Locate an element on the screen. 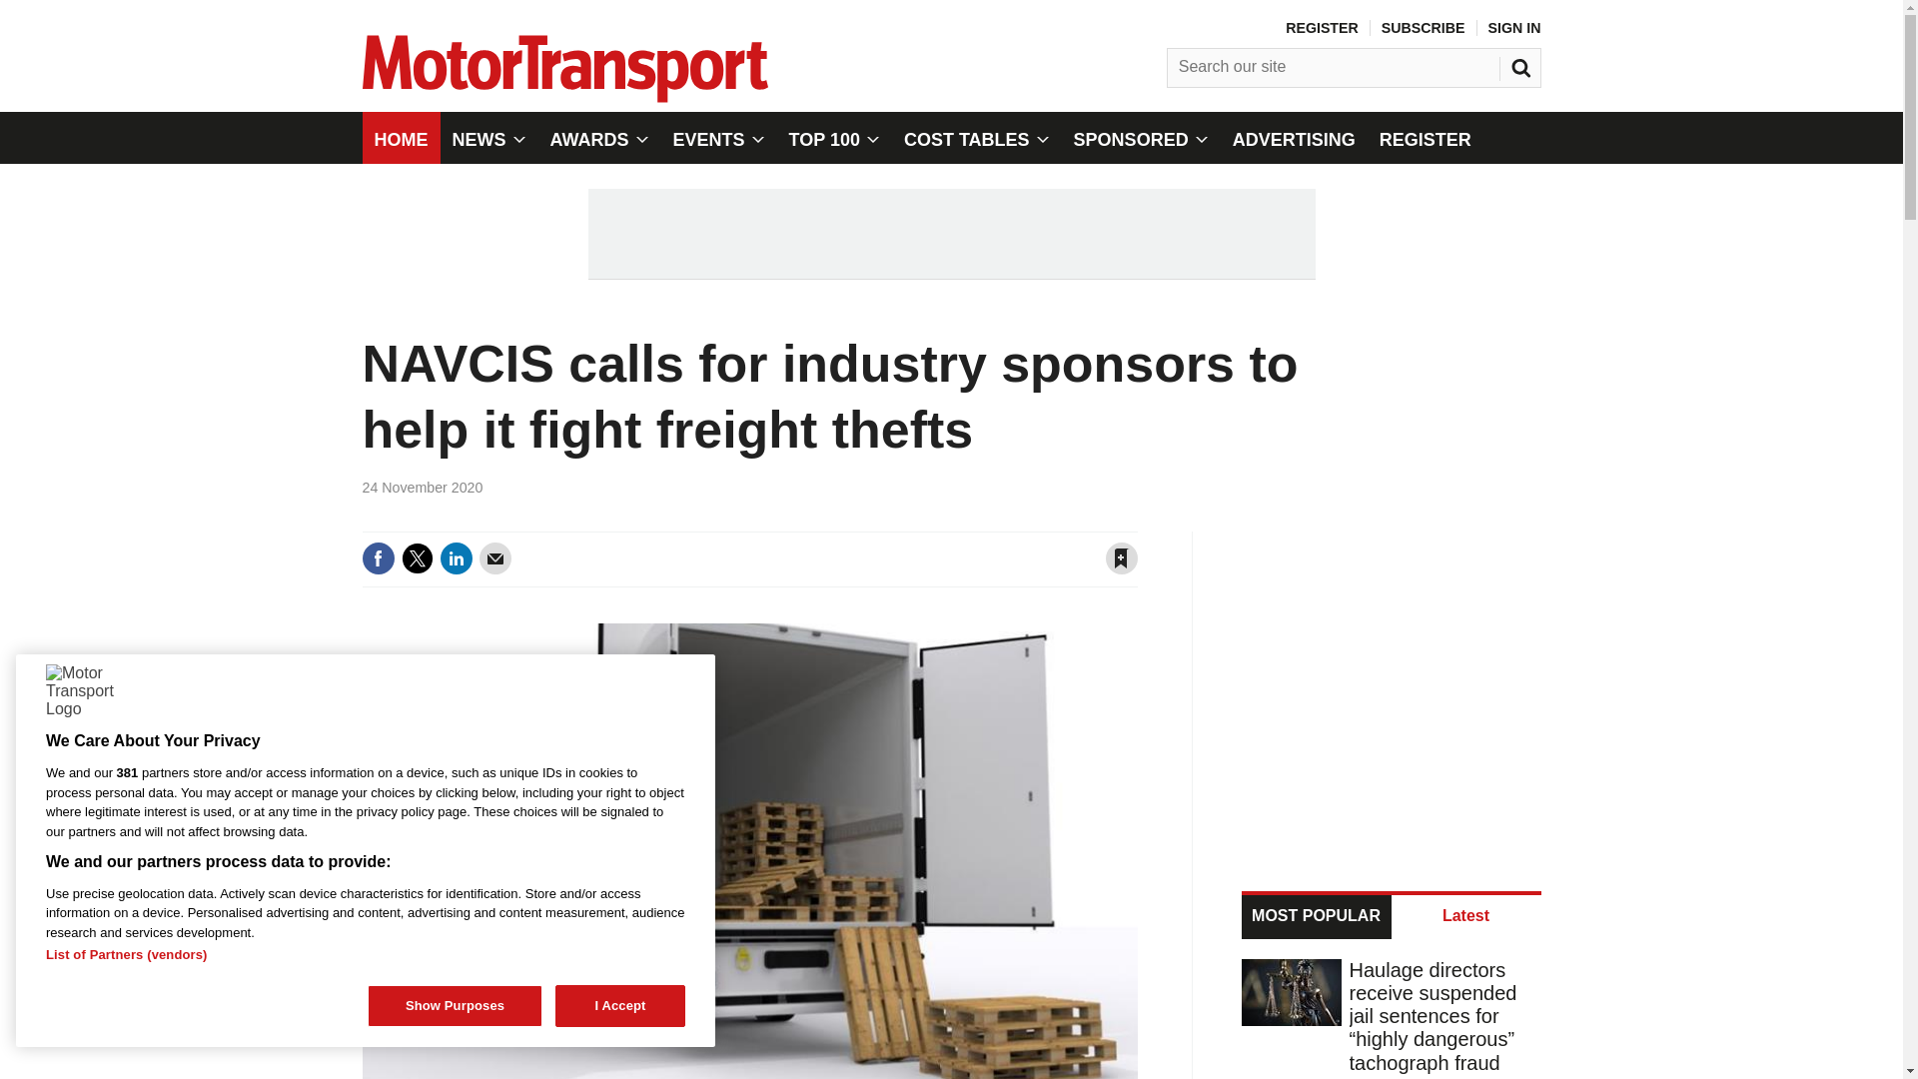  Share this on Linked in is located at coordinates (456, 557).